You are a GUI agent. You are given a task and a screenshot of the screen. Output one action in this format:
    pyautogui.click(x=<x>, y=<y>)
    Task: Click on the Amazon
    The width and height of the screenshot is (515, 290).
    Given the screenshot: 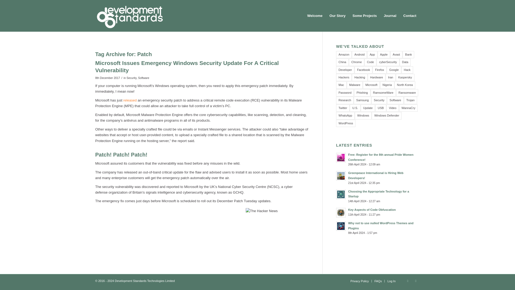 What is the action you would take?
    pyautogui.click(x=344, y=55)
    